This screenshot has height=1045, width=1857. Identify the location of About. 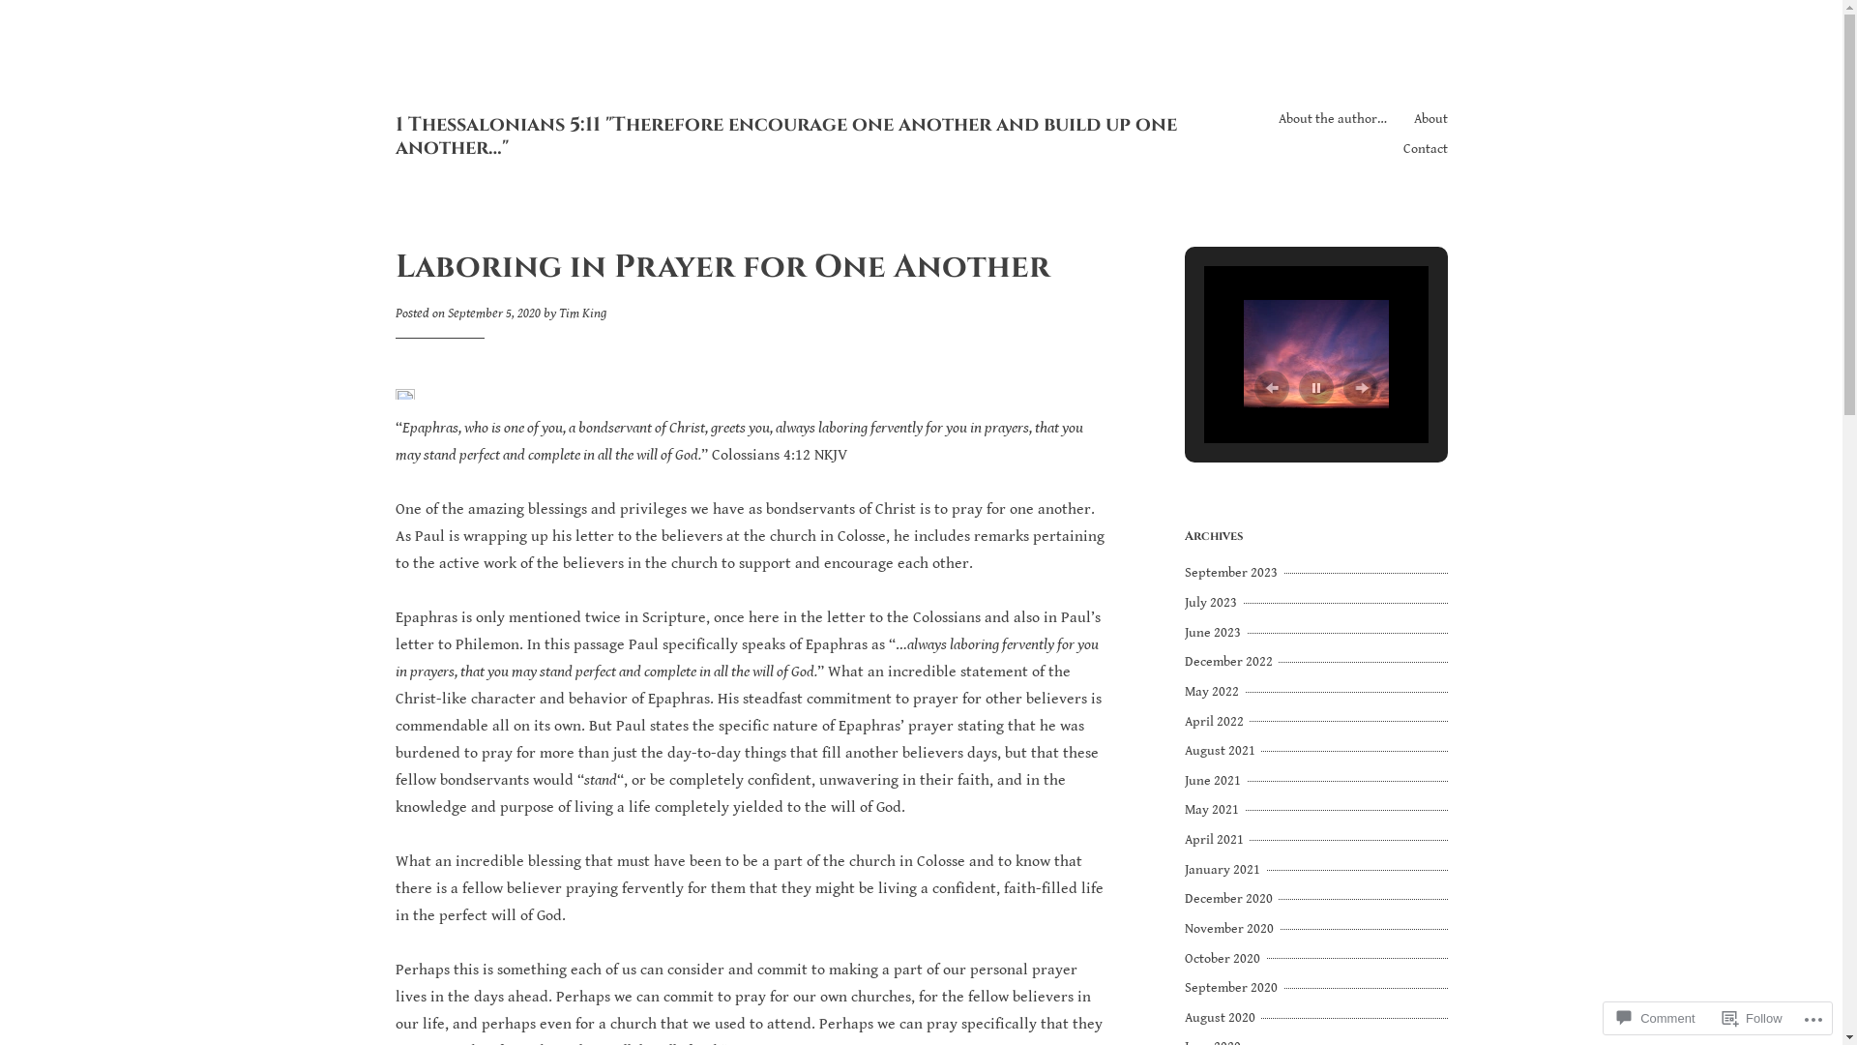
(1431, 119).